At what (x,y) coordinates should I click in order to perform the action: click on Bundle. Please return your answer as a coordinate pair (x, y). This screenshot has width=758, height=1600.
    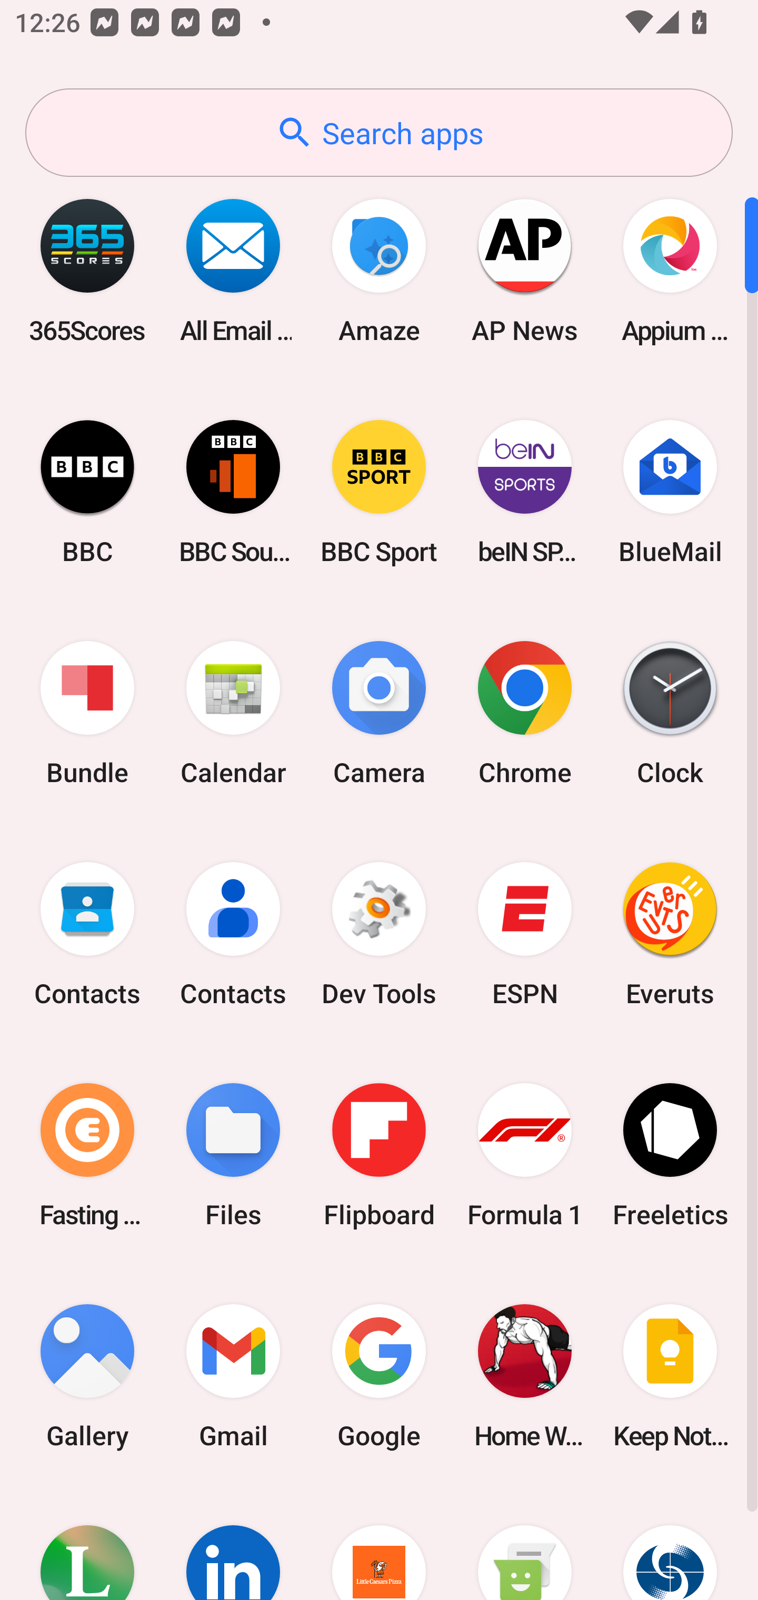
    Looking at the image, I should click on (87, 714).